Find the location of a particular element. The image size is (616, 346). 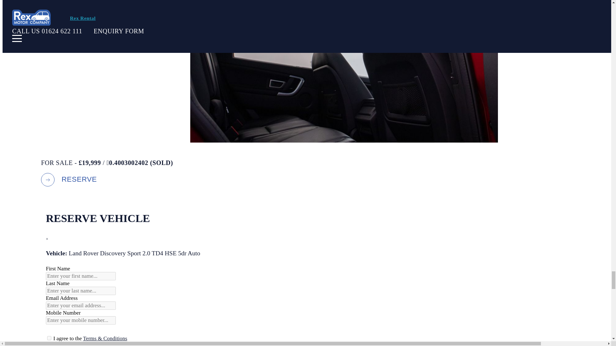

1 is located at coordinates (49, 338).